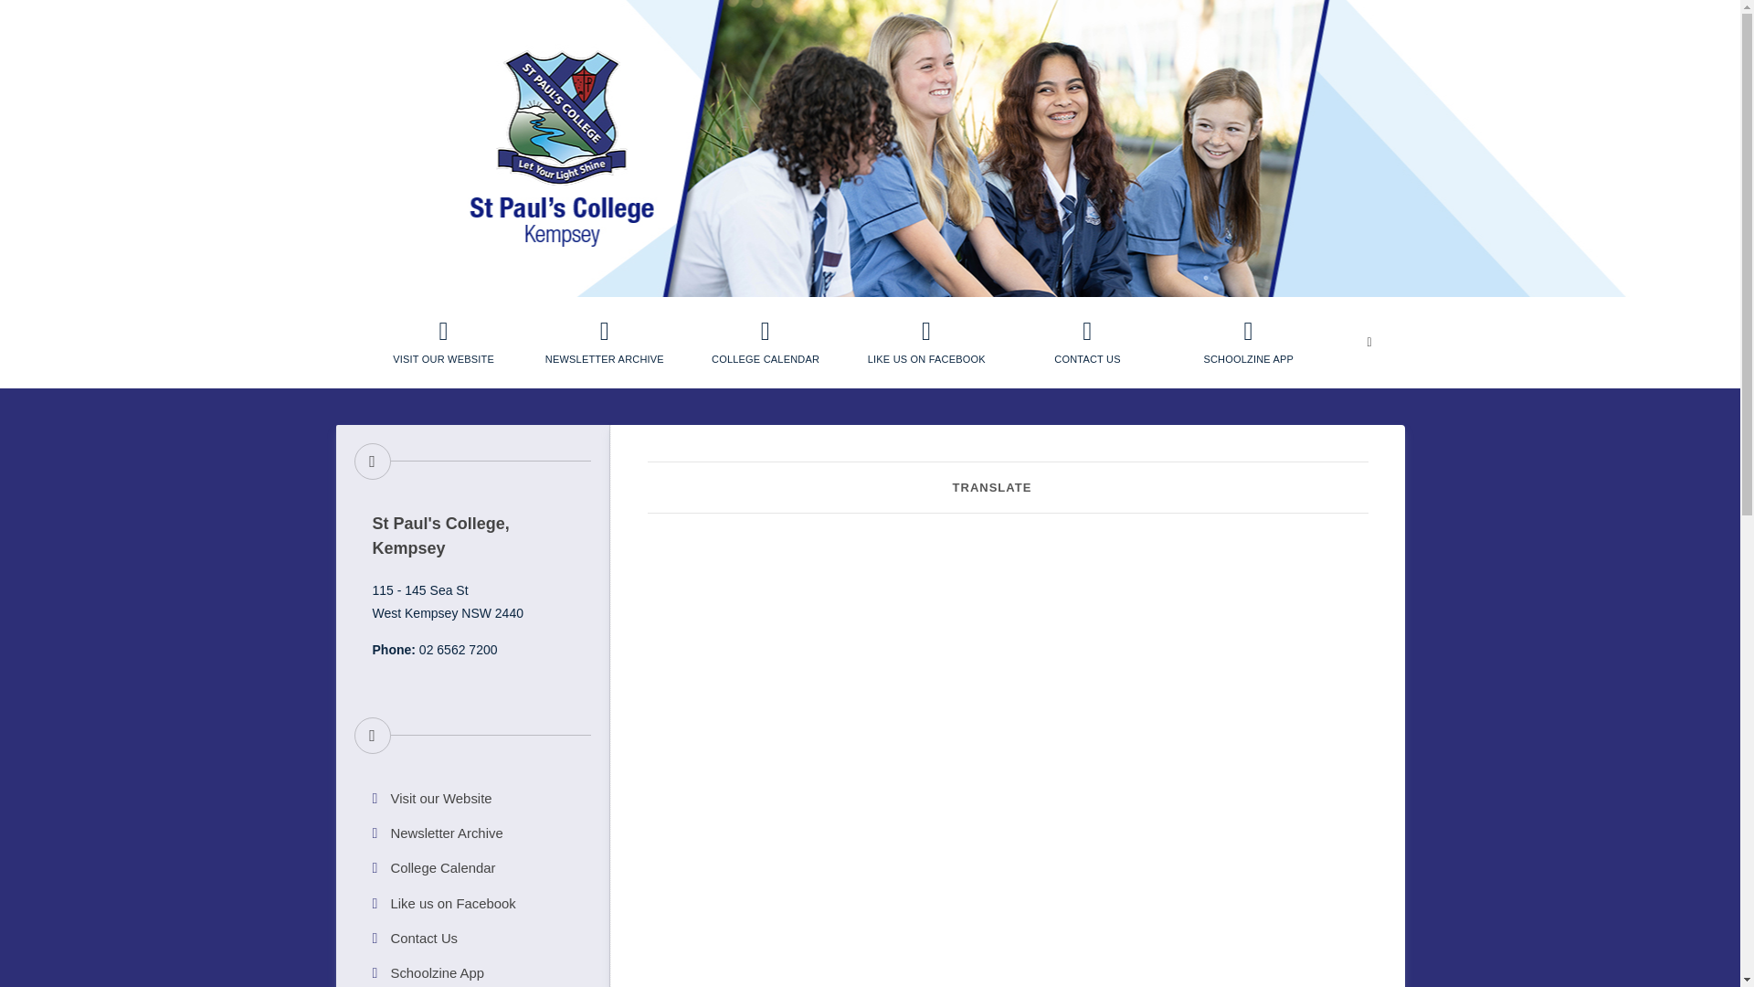  I want to click on SCHOOLZINE APP, so click(1248, 343).